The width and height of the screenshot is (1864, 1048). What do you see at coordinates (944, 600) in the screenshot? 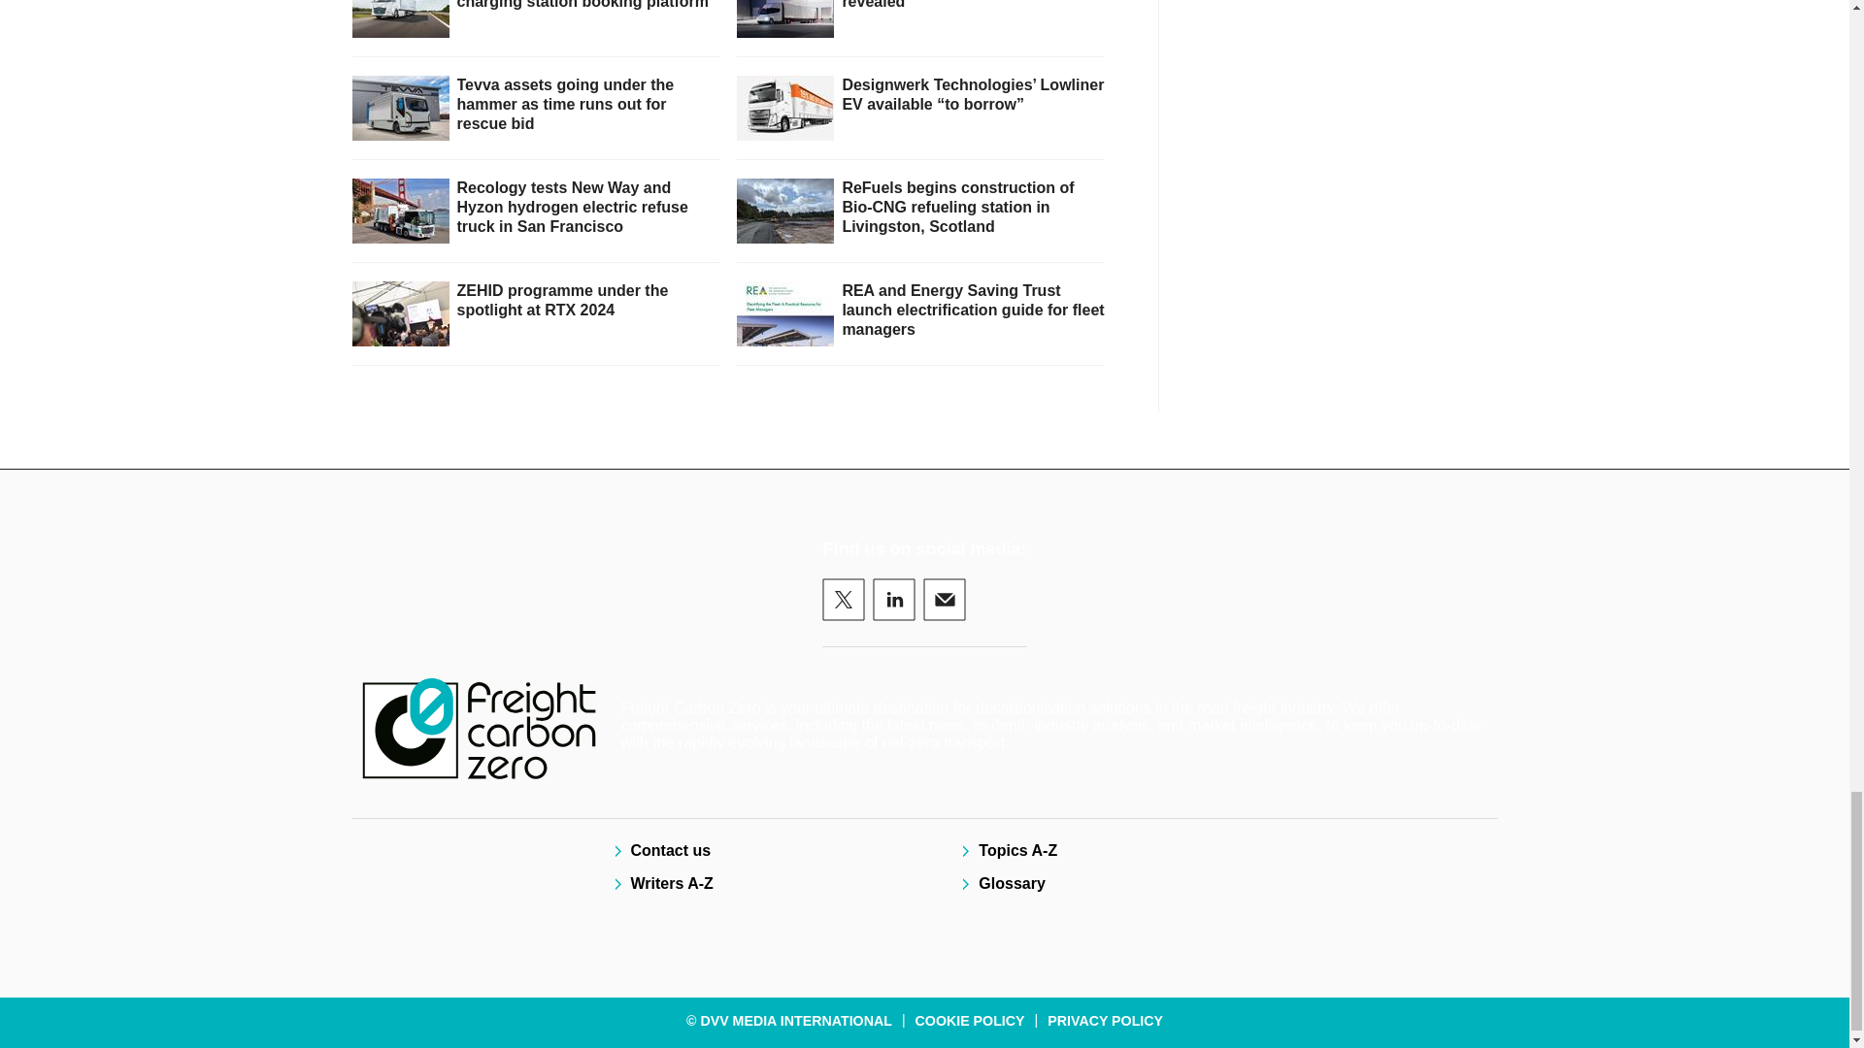
I see `Email us` at bounding box center [944, 600].